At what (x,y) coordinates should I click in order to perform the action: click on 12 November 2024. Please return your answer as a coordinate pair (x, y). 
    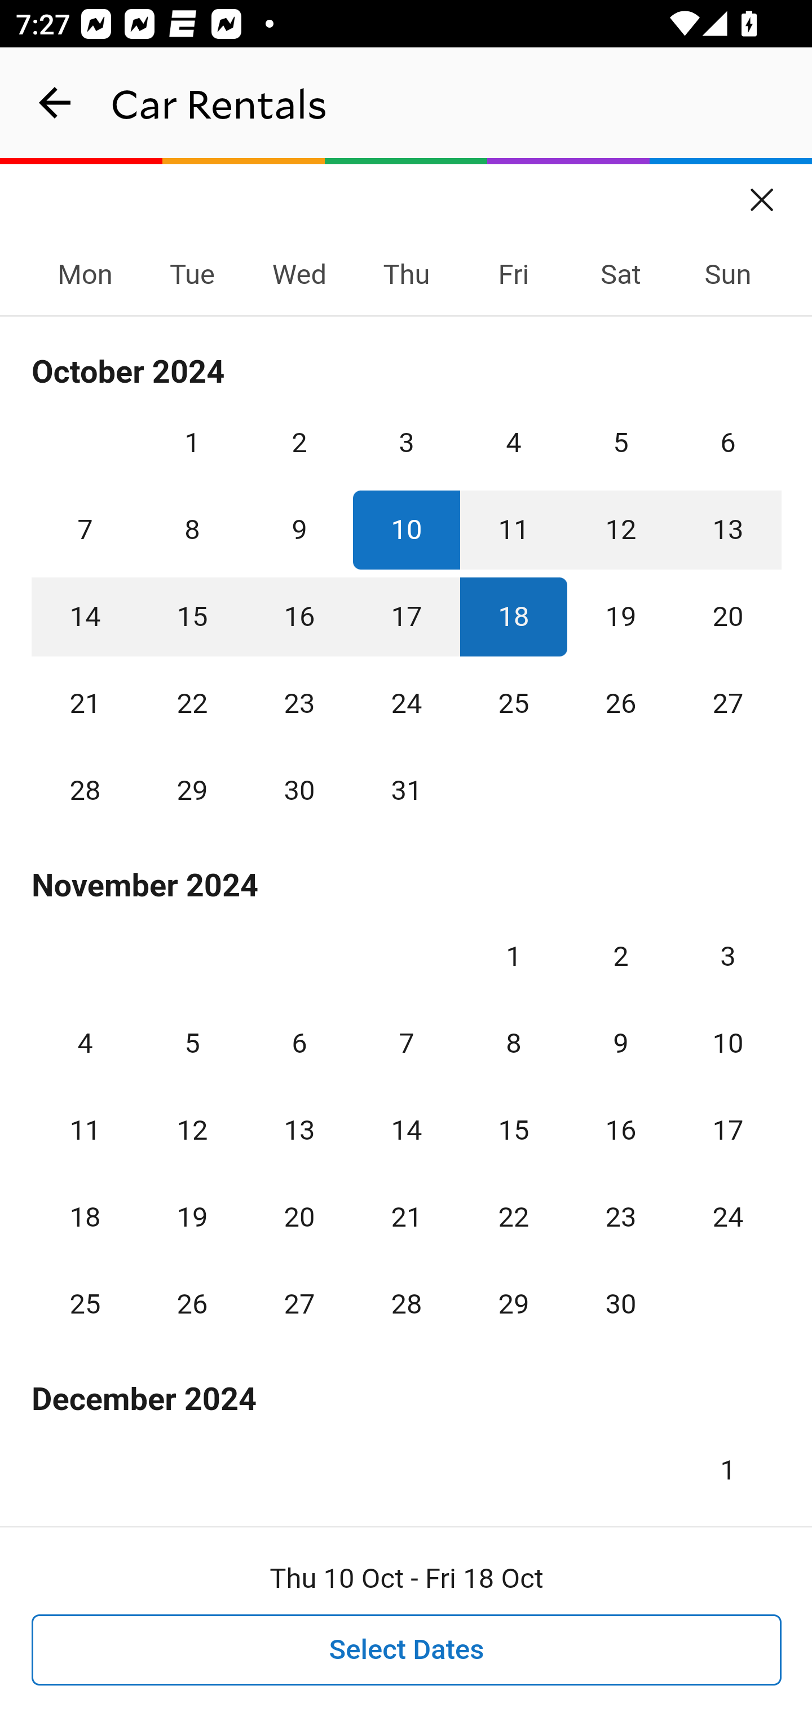
    Looking at the image, I should click on (192, 1131).